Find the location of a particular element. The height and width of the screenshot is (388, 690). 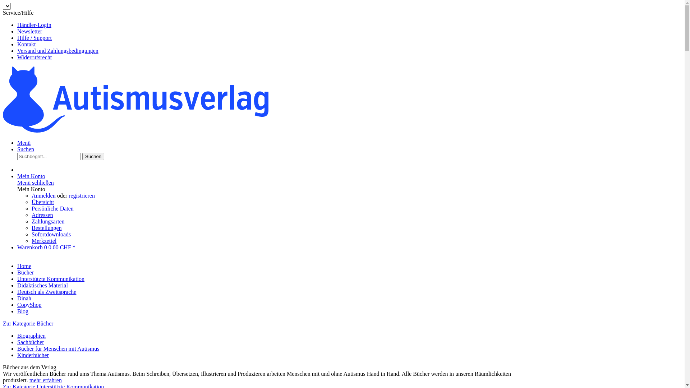

Blog is located at coordinates (23, 311).